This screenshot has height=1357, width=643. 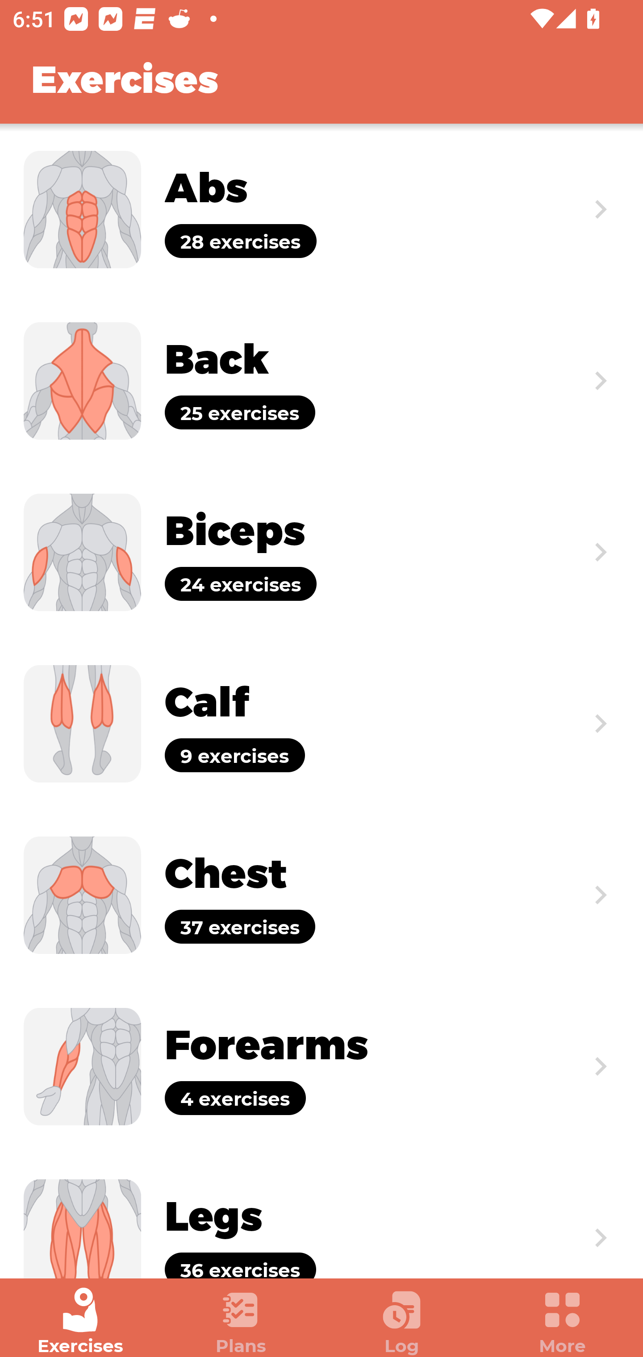 I want to click on Exercise Back 25 exercises, so click(x=321, y=380).